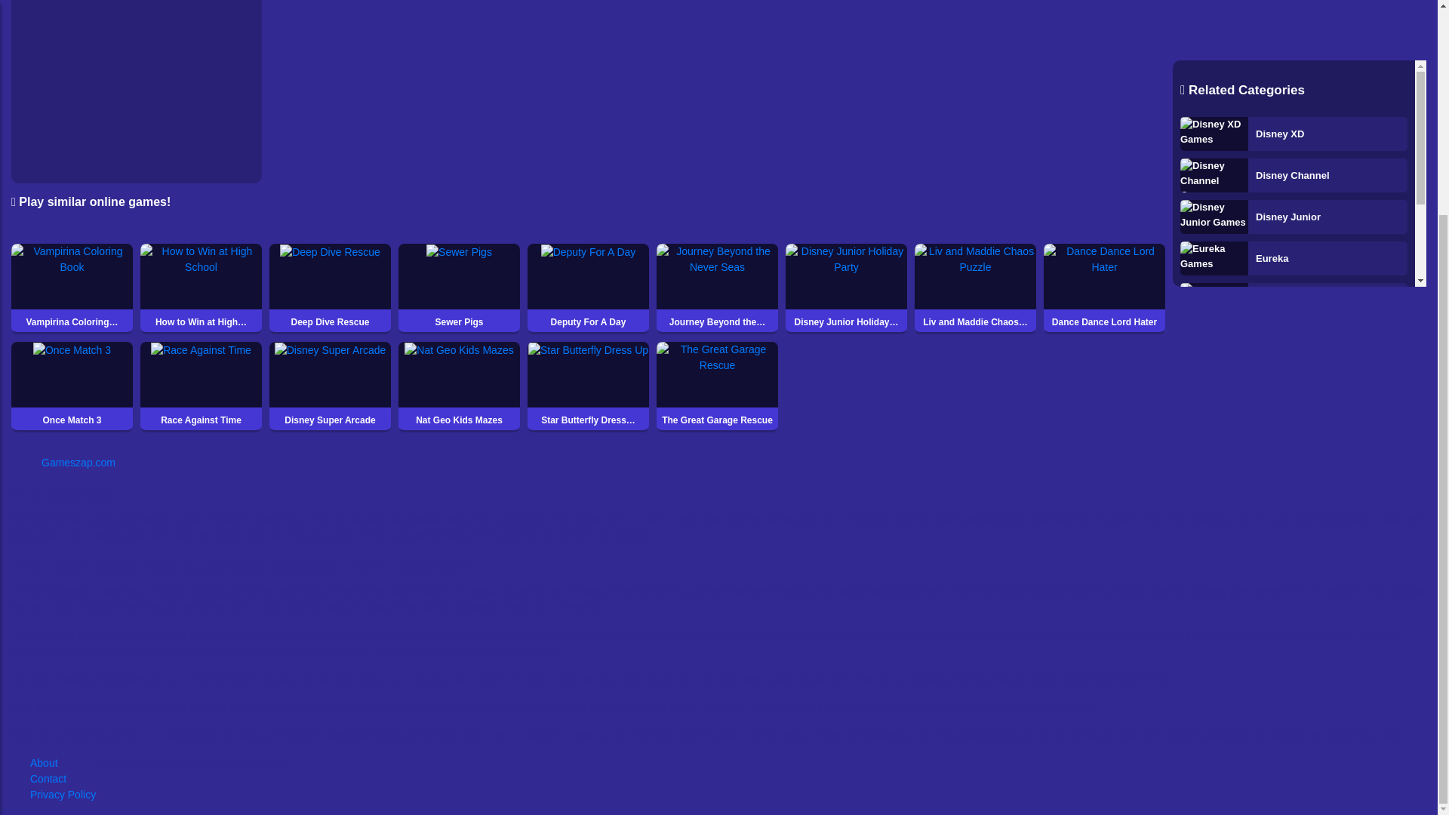 This screenshot has width=1449, height=815. What do you see at coordinates (459, 288) in the screenshot?
I see `Sewer Pigs` at bounding box center [459, 288].